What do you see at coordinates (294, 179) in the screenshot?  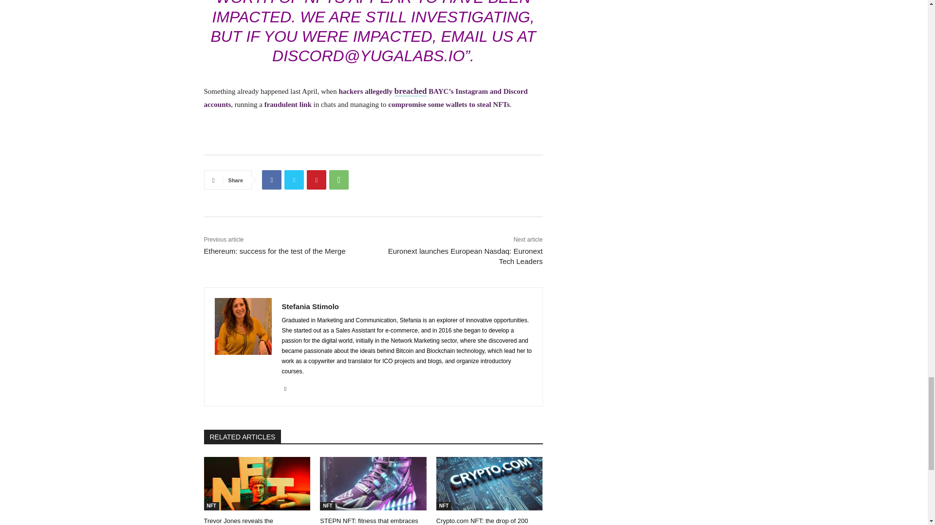 I see `Twitter` at bounding box center [294, 179].